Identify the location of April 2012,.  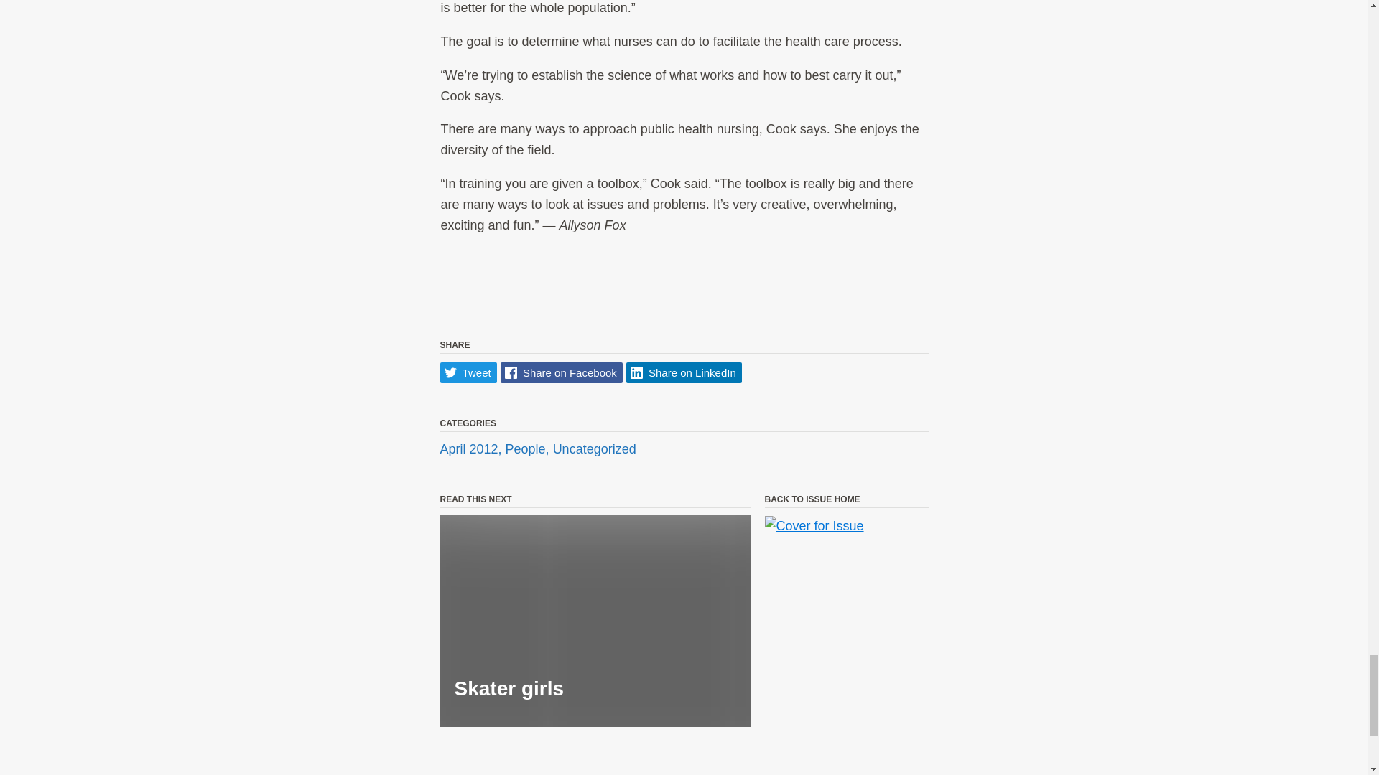
(472, 449).